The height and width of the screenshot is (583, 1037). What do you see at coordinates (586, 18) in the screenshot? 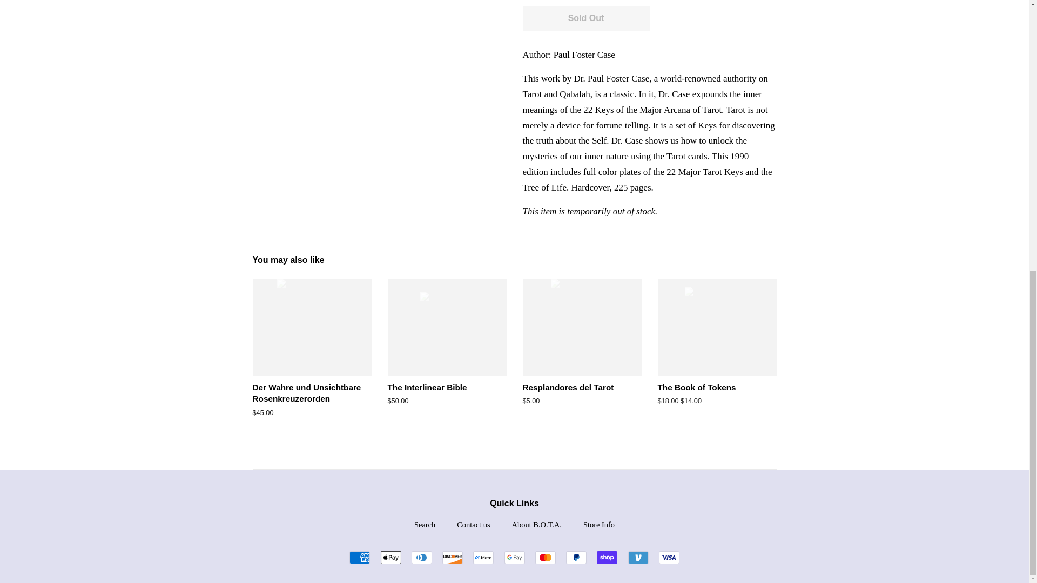
I see `Sold Out` at bounding box center [586, 18].